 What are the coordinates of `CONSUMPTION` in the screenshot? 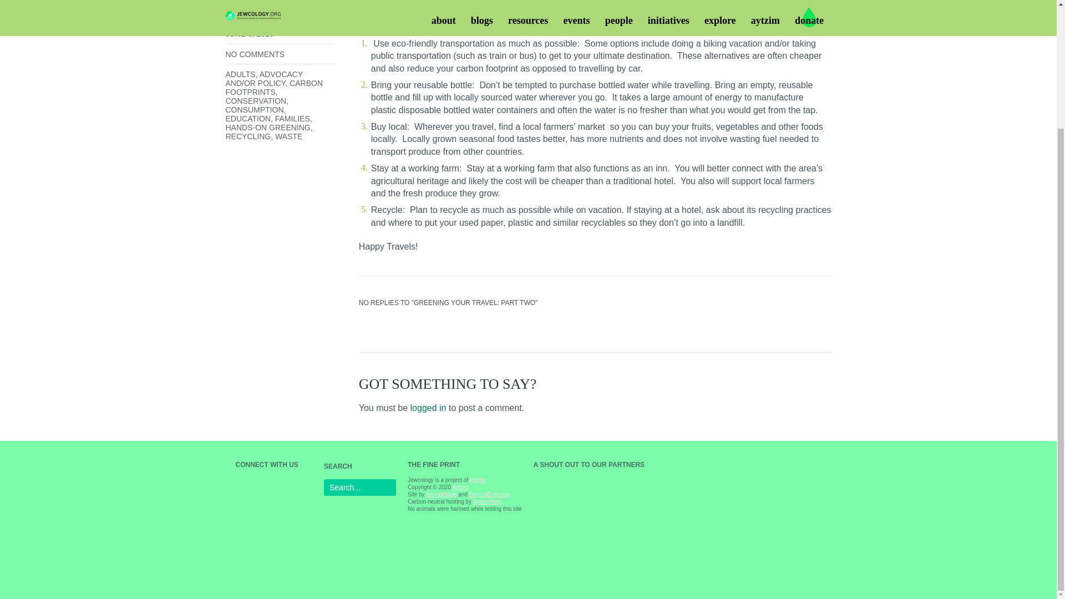 It's located at (254, 110).